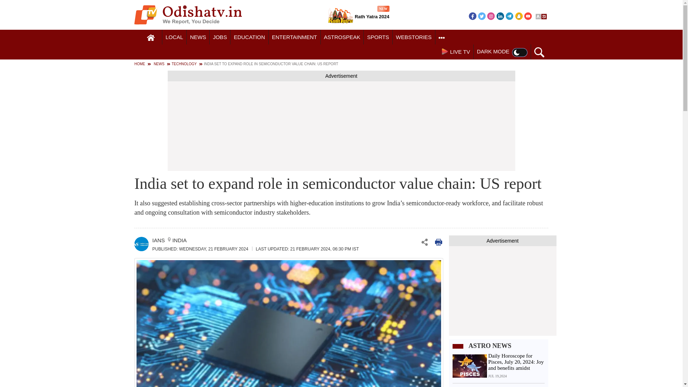  What do you see at coordinates (151, 38) in the screenshot?
I see `Rath Yatra 2024` at bounding box center [151, 38].